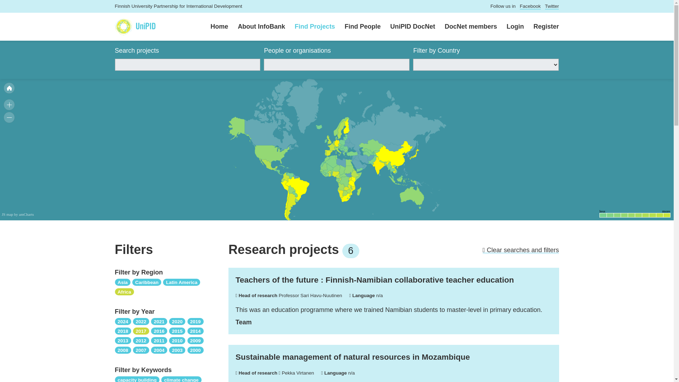 Image resolution: width=679 pixels, height=382 pixels. Describe the element at coordinates (137, 379) in the screenshot. I see `capacity building` at that location.